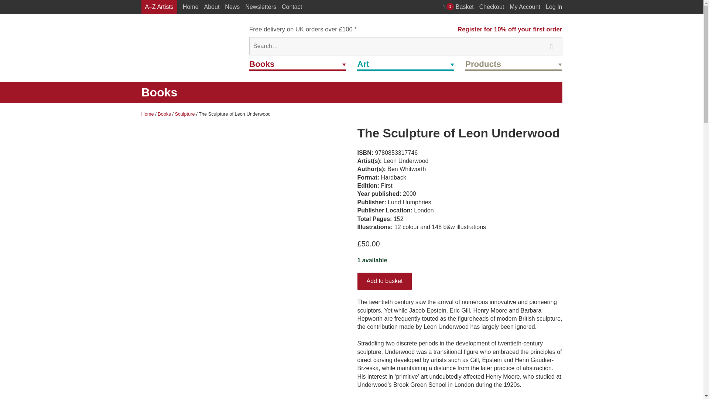 The width and height of the screenshot is (709, 399). What do you see at coordinates (510, 29) in the screenshot?
I see `My Account` at bounding box center [510, 29].